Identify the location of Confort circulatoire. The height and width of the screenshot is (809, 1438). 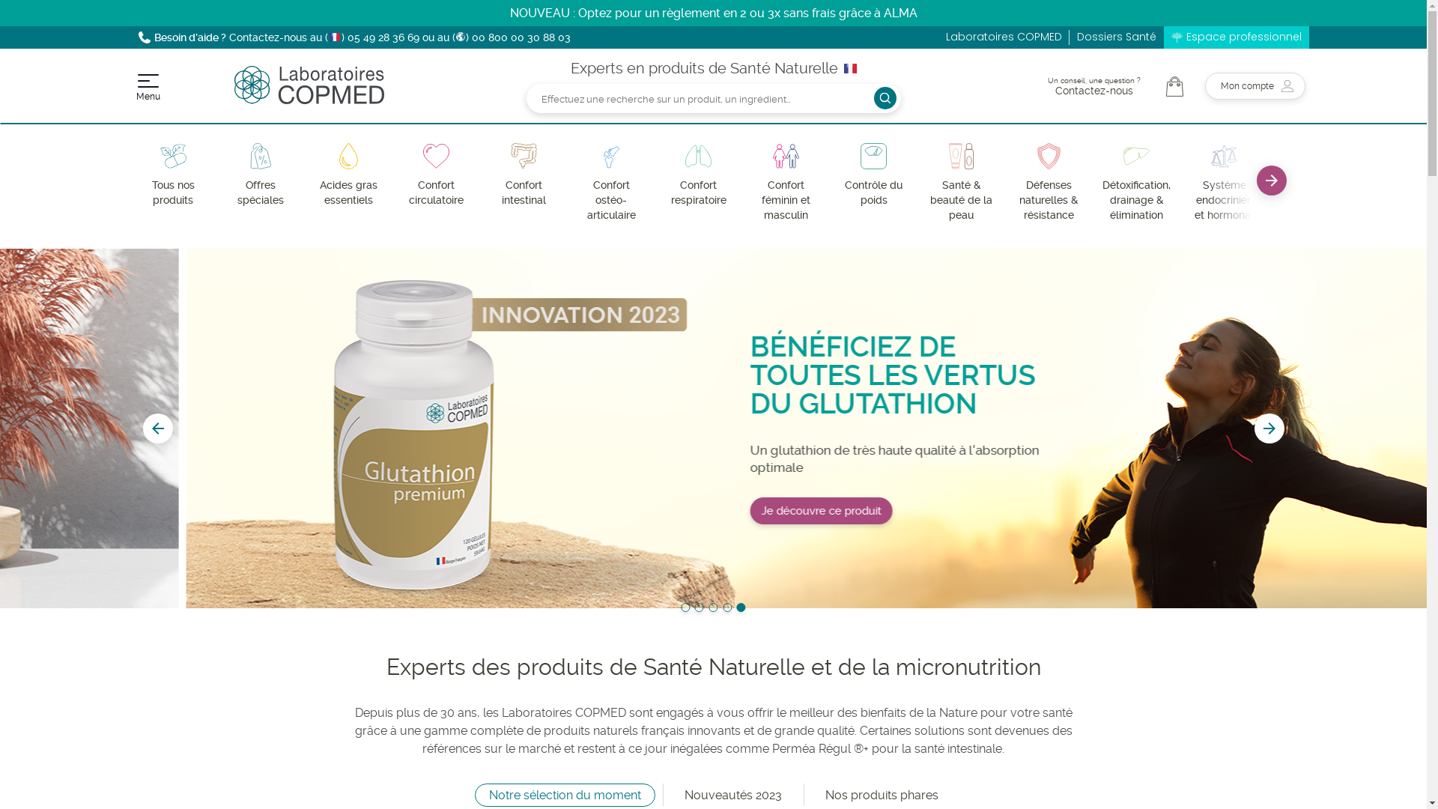
(436, 175).